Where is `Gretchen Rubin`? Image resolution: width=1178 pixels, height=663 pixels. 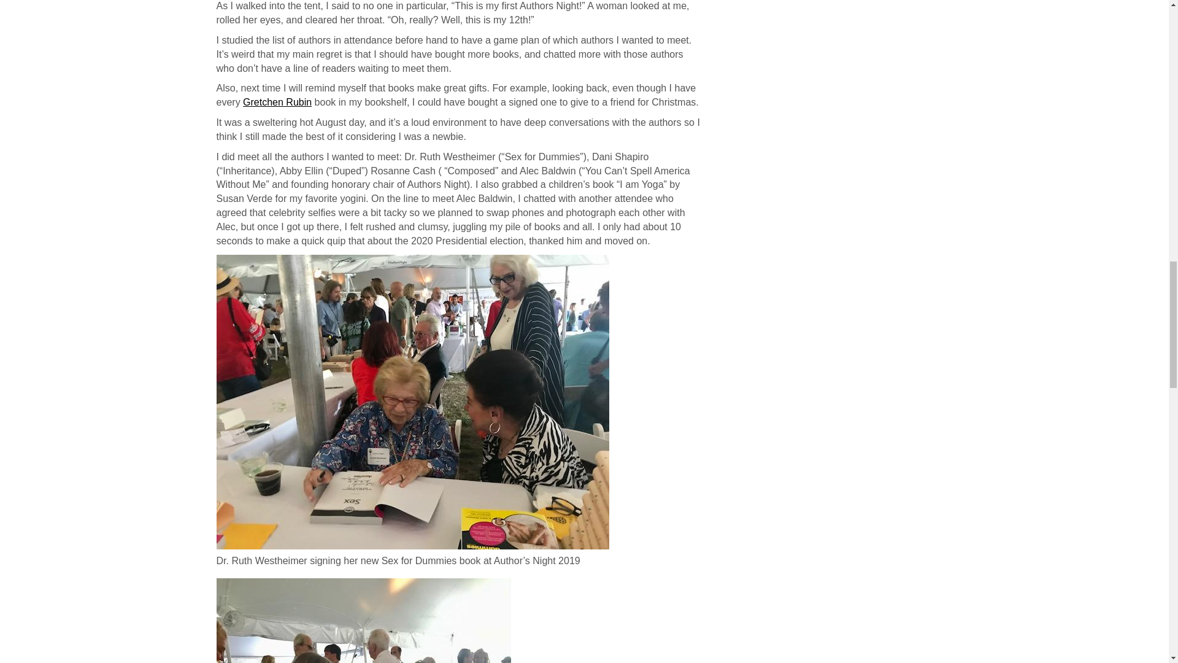
Gretchen Rubin is located at coordinates (277, 102).